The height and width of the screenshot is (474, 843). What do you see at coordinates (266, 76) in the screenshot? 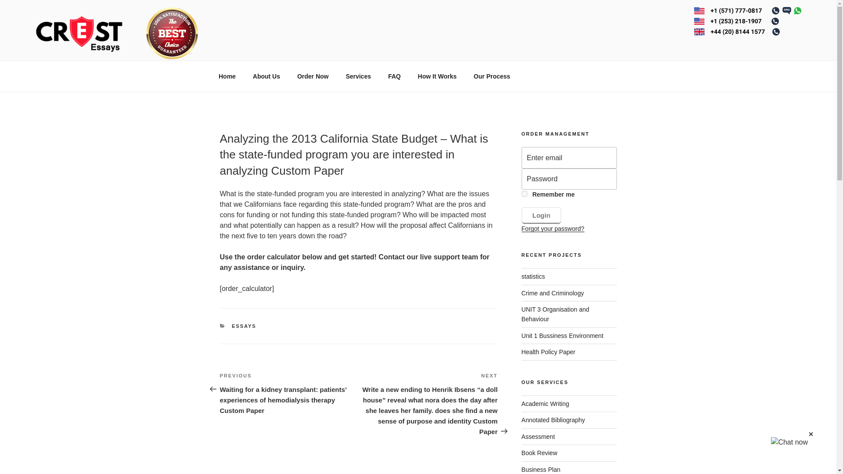
I see `About Us` at bounding box center [266, 76].